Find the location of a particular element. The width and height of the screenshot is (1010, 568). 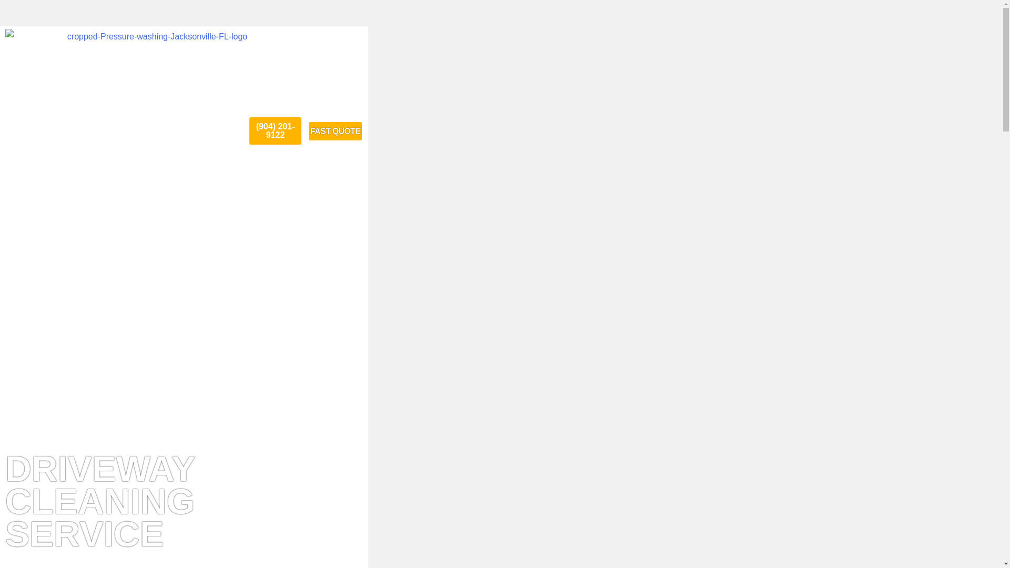

Home is located at coordinates (64, 126).